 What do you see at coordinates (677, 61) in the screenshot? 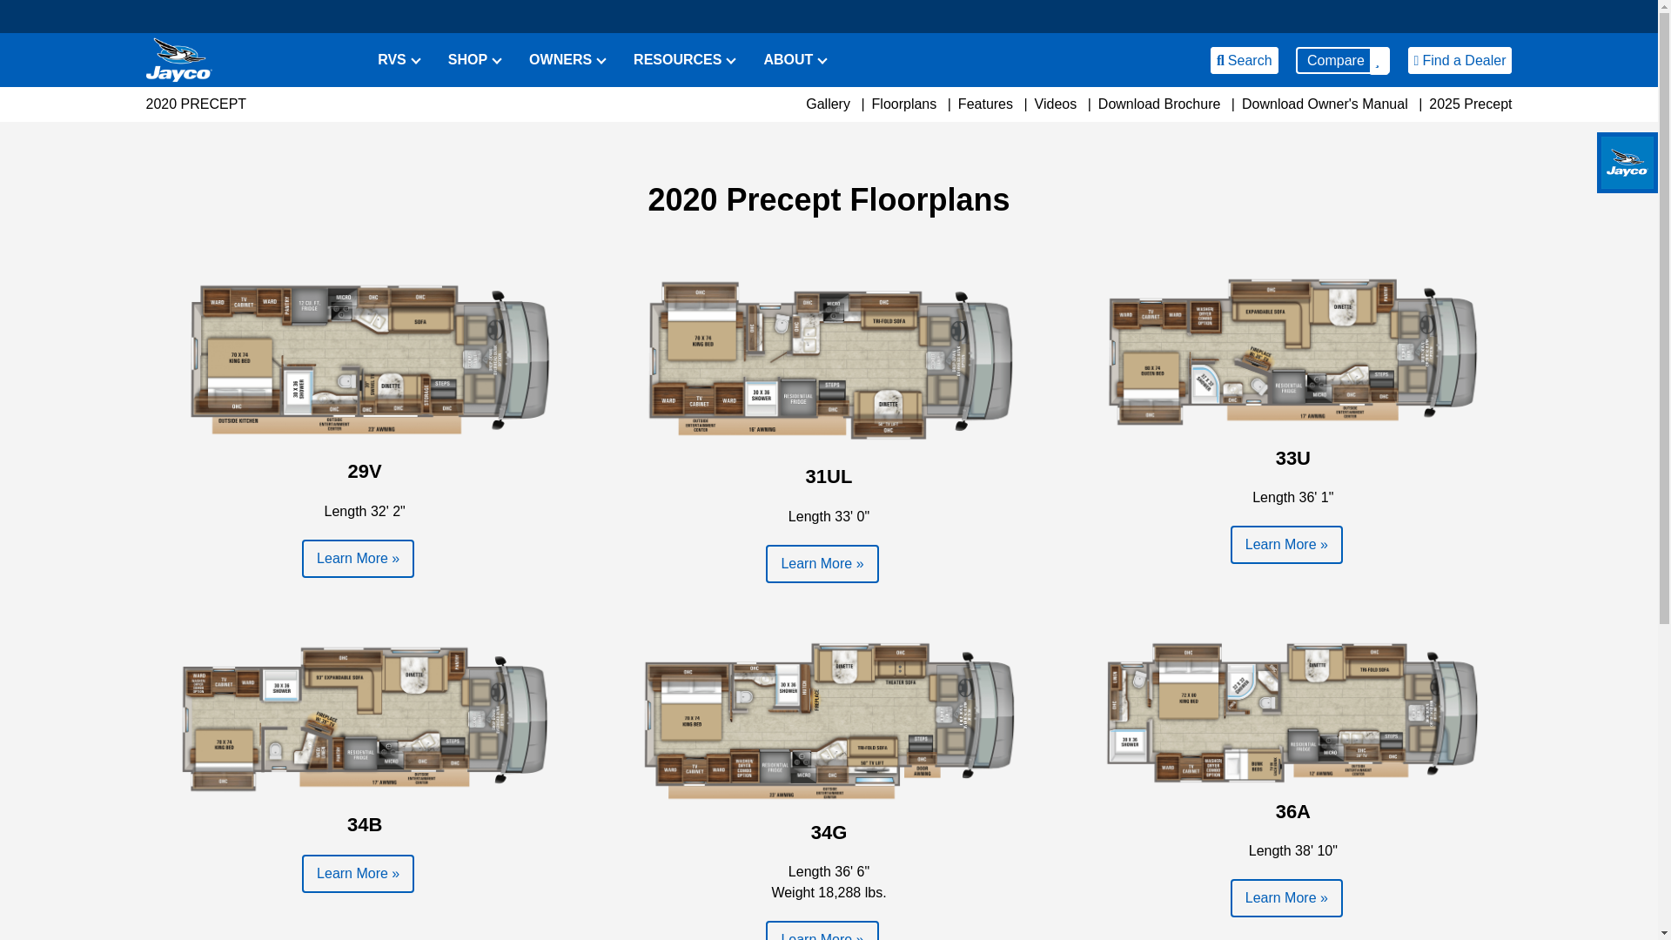
I see `RESOURCES` at bounding box center [677, 61].